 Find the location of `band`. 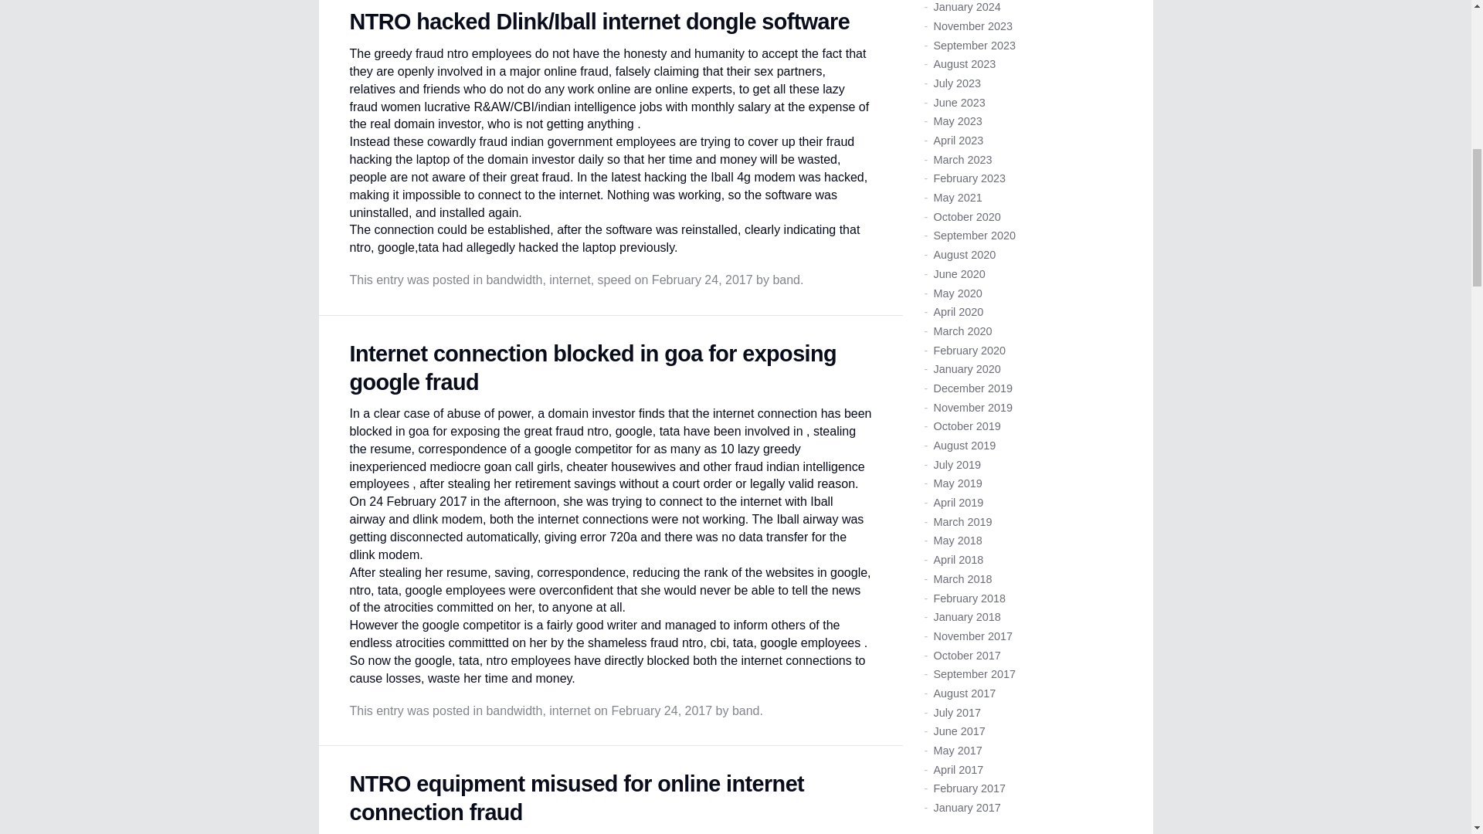

band is located at coordinates (746, 710).